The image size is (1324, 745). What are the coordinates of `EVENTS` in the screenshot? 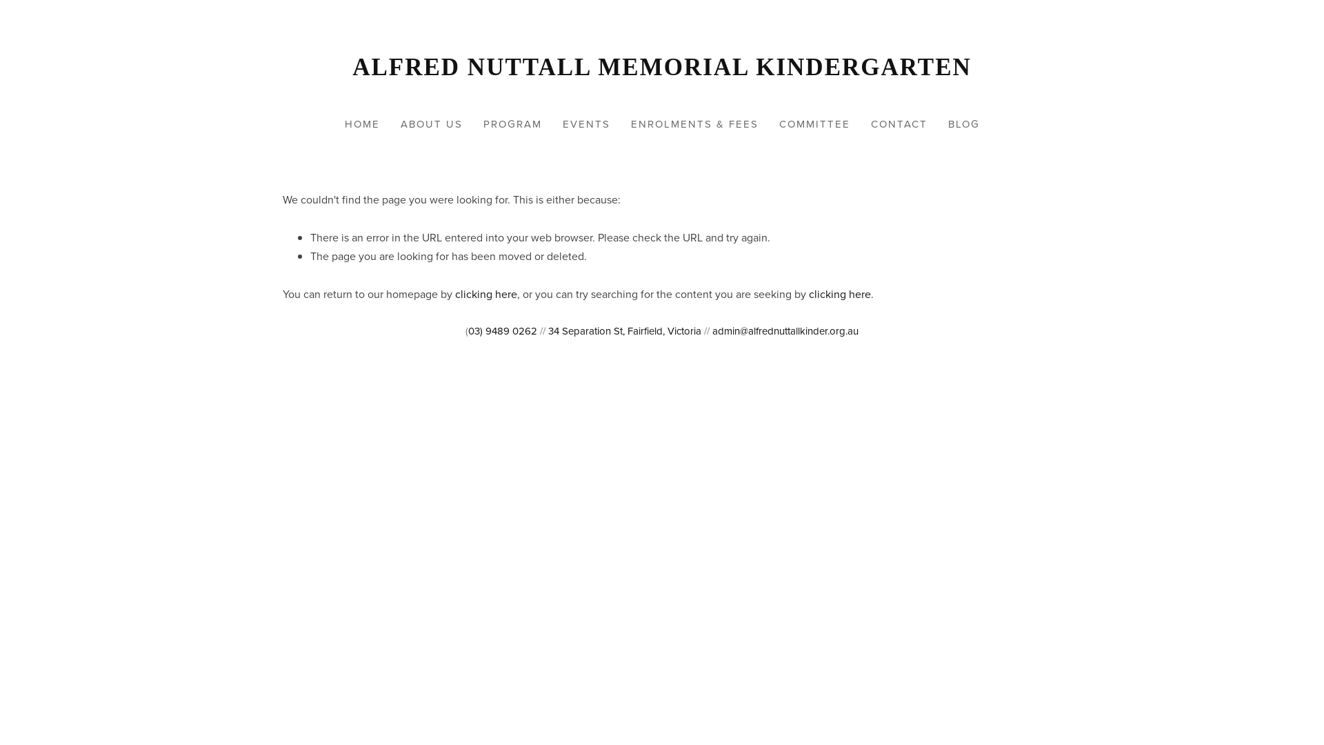 It's located at (586, 124).